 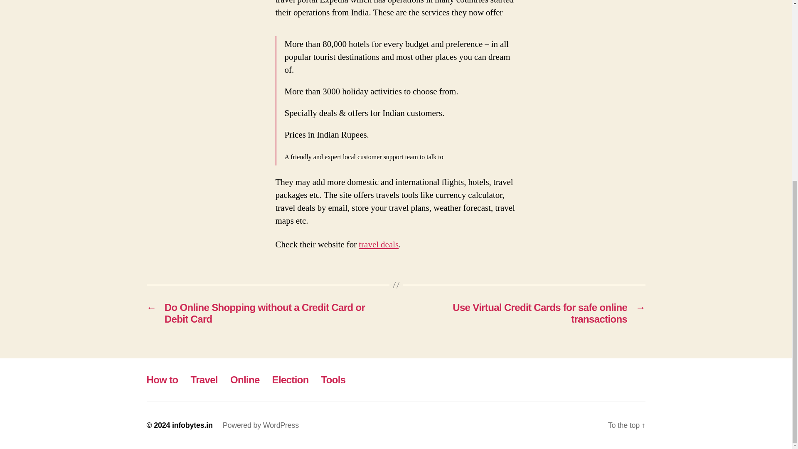 I want to click on Online, so click(x=245, y=379).